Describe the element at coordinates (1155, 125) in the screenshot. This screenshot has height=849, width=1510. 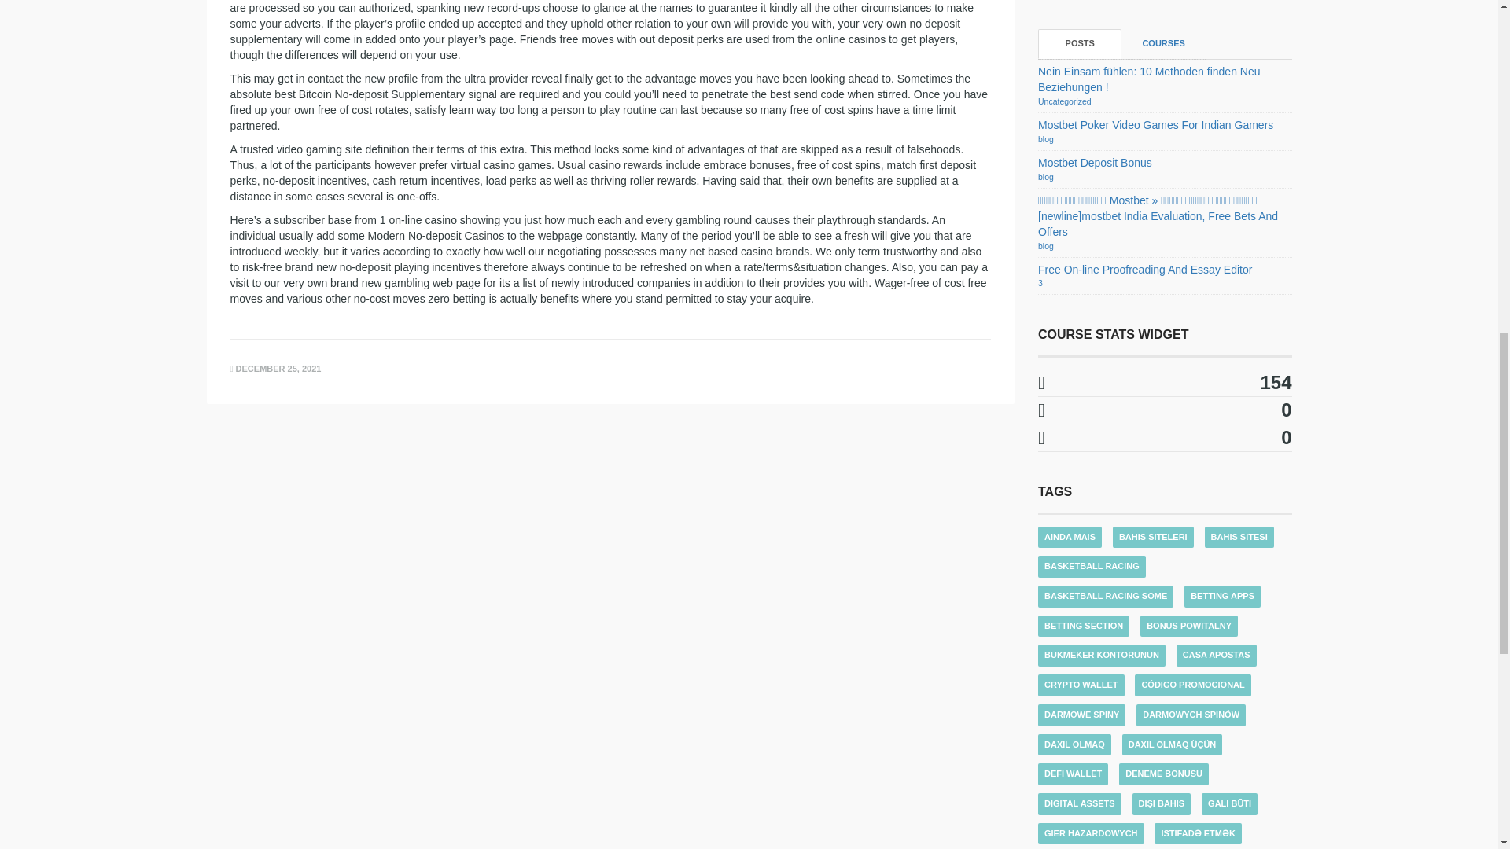
I see `Mostbet Poker Video Games For Indian Gamers` at that location.